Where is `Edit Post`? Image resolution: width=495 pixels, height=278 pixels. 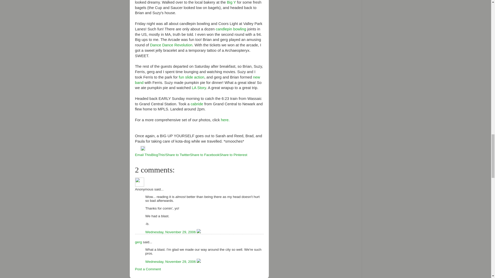 Edit Post is located at coordinates (143, 149).